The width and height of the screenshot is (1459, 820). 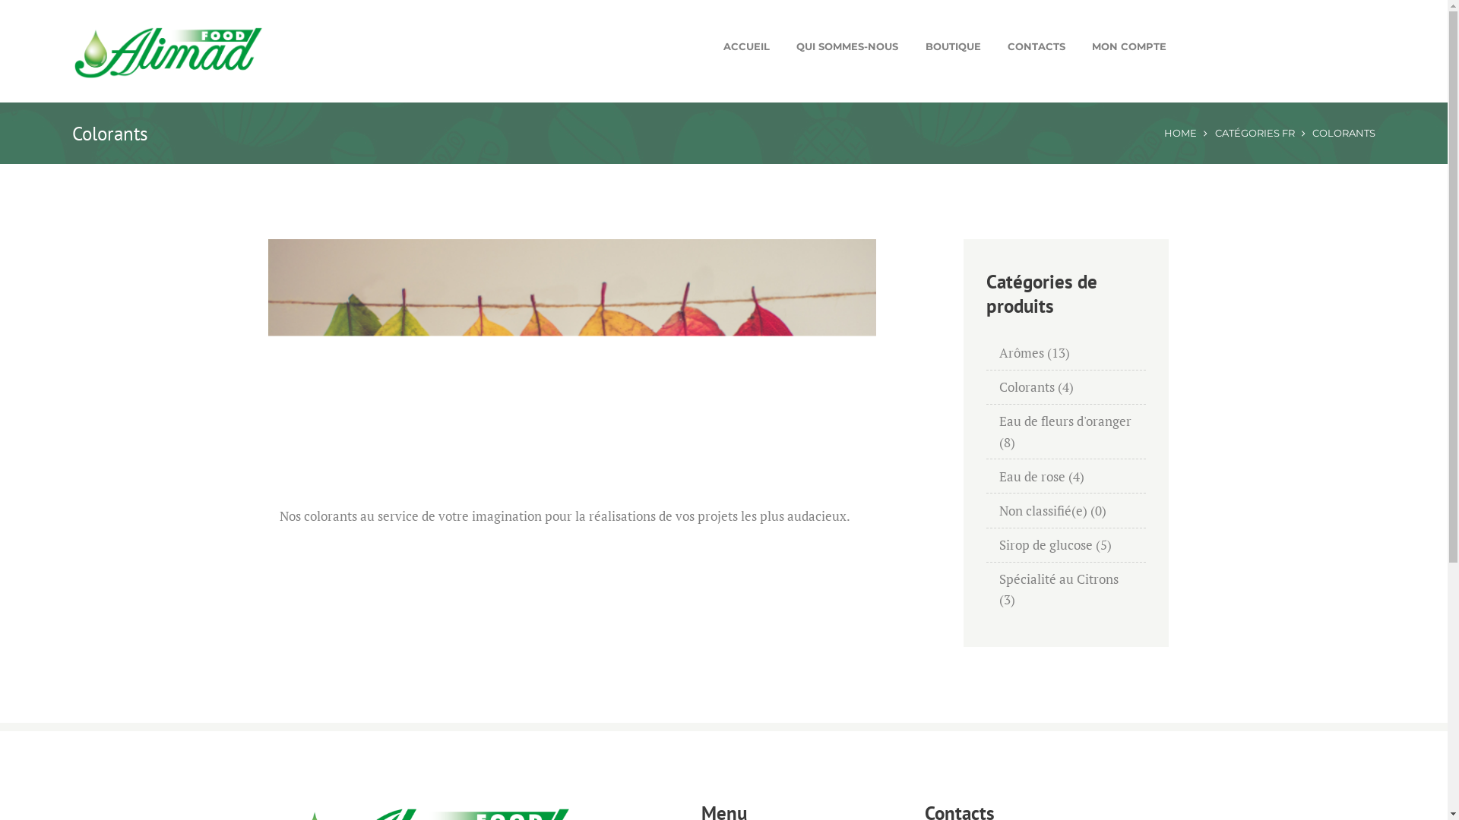 What do you see at coordinates (1046, 545) in the screenshot?
I see `Sirop de glucose` at bounding box center [1046, 545].